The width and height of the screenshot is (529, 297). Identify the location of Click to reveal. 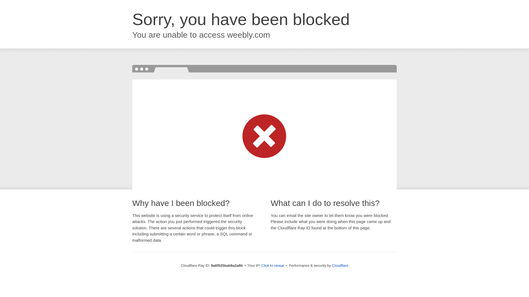
(273, 266).